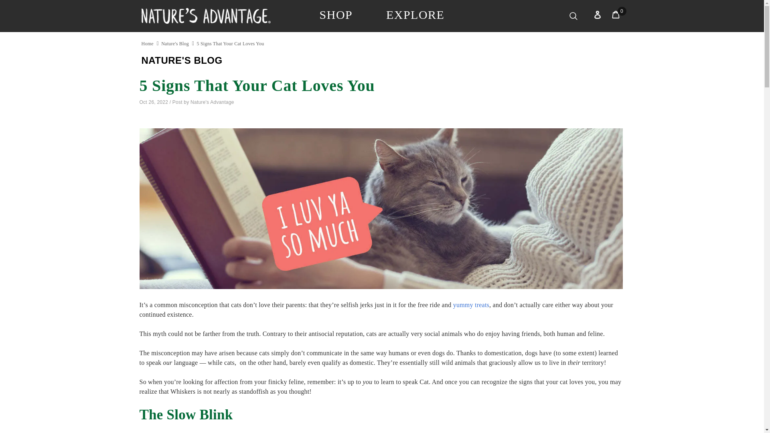 The height and width of the screenshot is (433, 770). I want to click on Cart Icon, so click(616, 15).